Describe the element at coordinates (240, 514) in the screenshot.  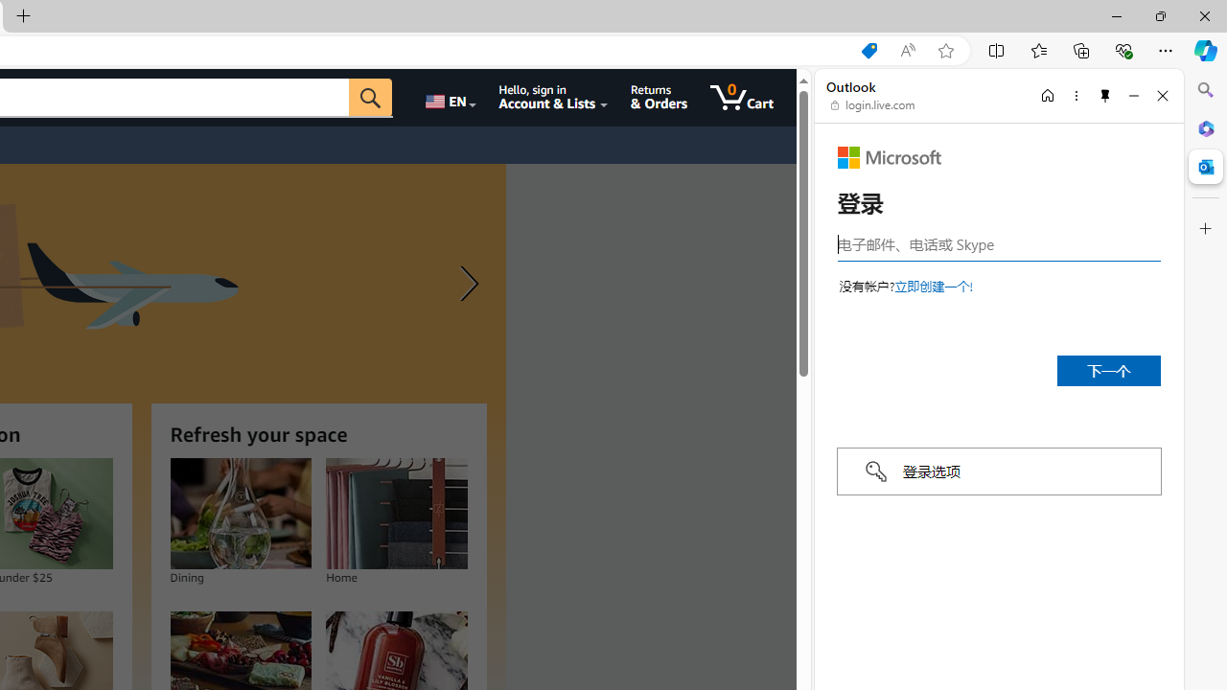
I see `Dining` at that location.